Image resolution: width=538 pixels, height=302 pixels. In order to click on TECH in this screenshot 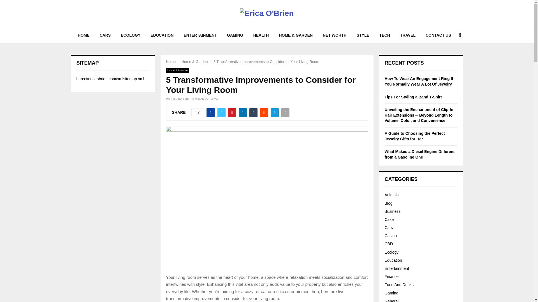, I will do `click(384, 35)`.